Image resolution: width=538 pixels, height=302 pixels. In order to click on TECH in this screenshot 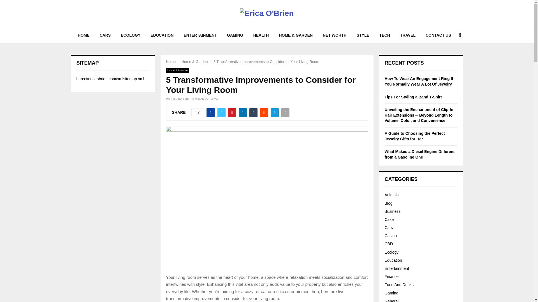, I will do `click(384, 35)`.